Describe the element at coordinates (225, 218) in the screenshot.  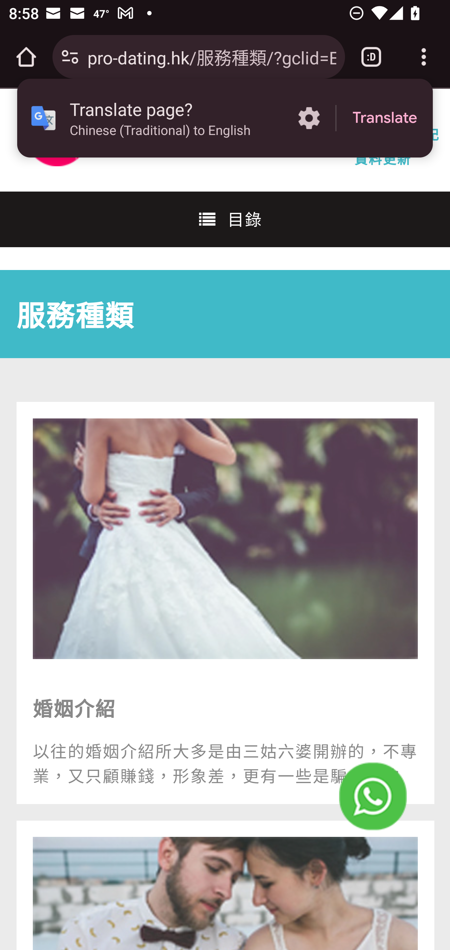
I see ` 目錄  目錄` at that location.